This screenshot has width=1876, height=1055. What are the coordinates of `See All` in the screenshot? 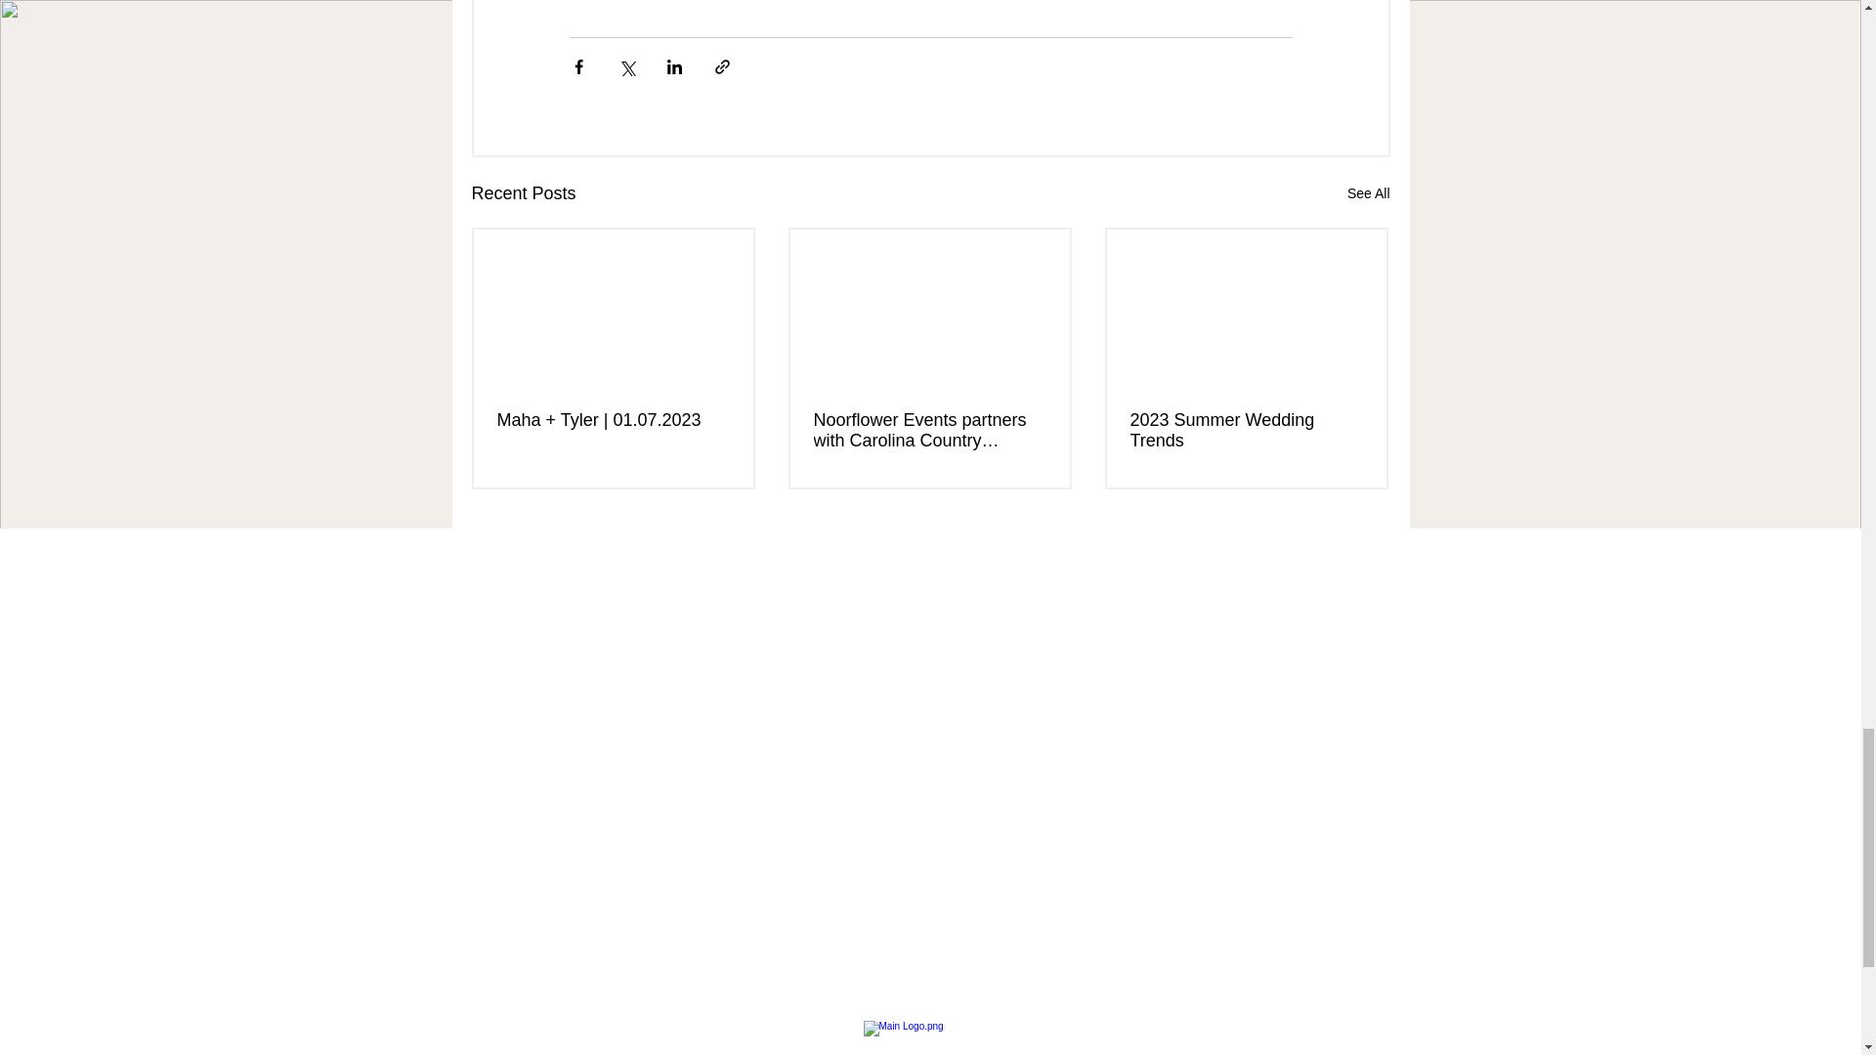 It's located at (1368, 193).